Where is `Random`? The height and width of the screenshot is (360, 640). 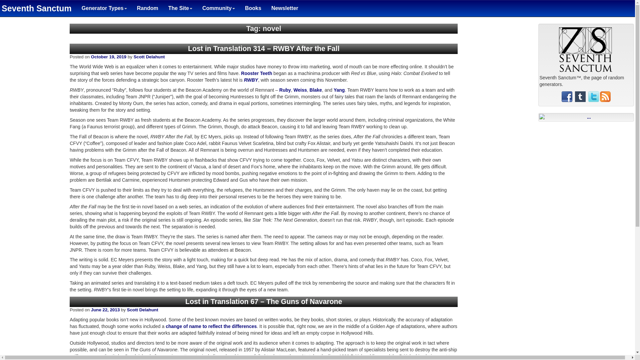 Random is located at coordinates (147, 8).